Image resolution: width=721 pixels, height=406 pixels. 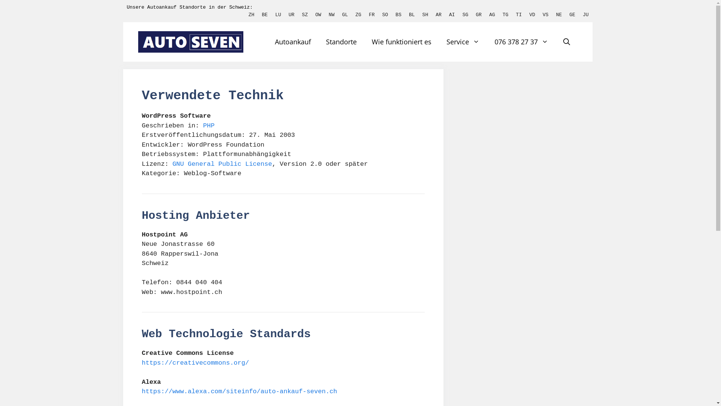 I want to click on TG, so click(x=505, y=15).